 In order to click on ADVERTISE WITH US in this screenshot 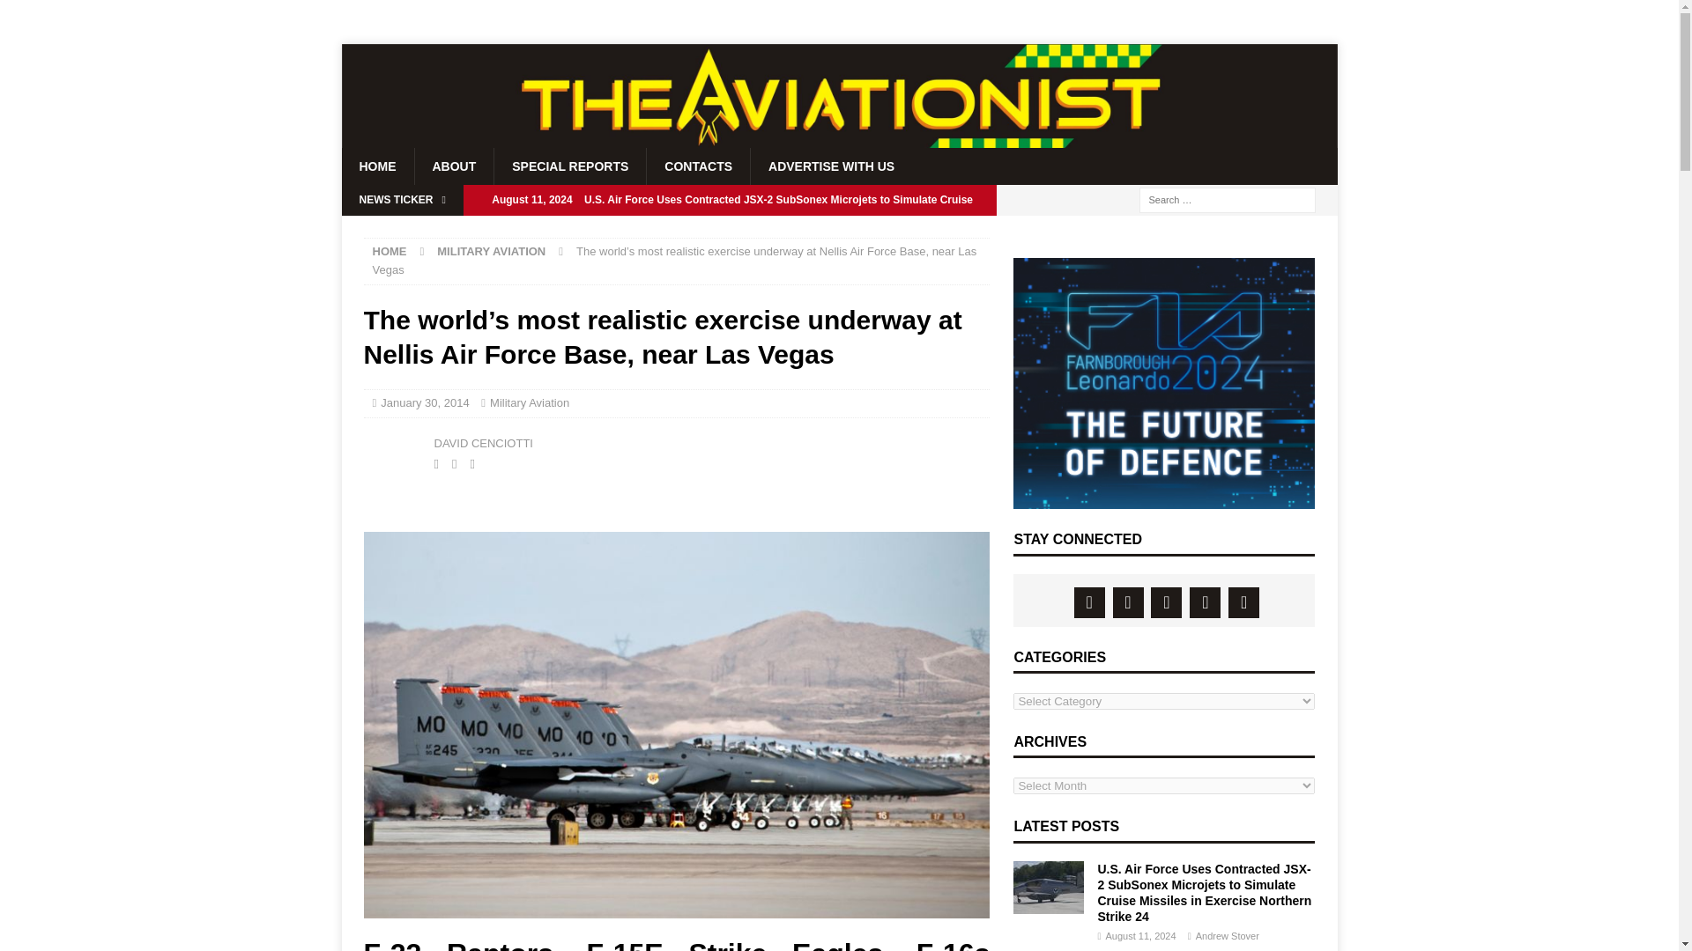, I will do `click(830, 166)`.